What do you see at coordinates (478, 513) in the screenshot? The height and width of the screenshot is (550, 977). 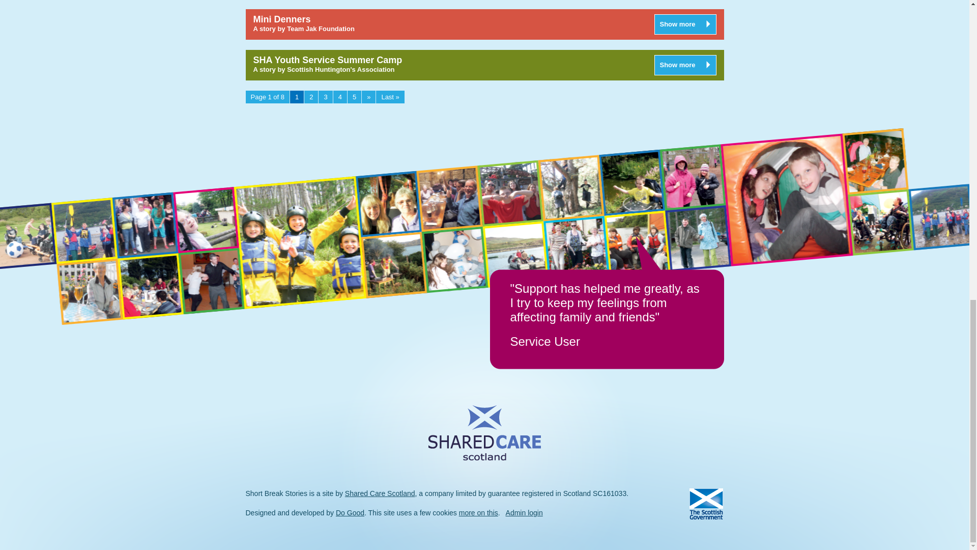 I see `Cookie Statement` at bounding box center [478, 513].